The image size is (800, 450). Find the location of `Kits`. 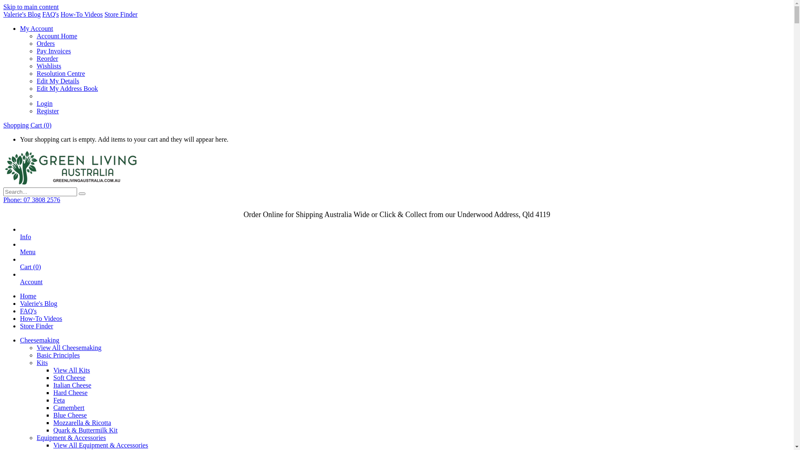

Kits is located at coordinates (42, 362).